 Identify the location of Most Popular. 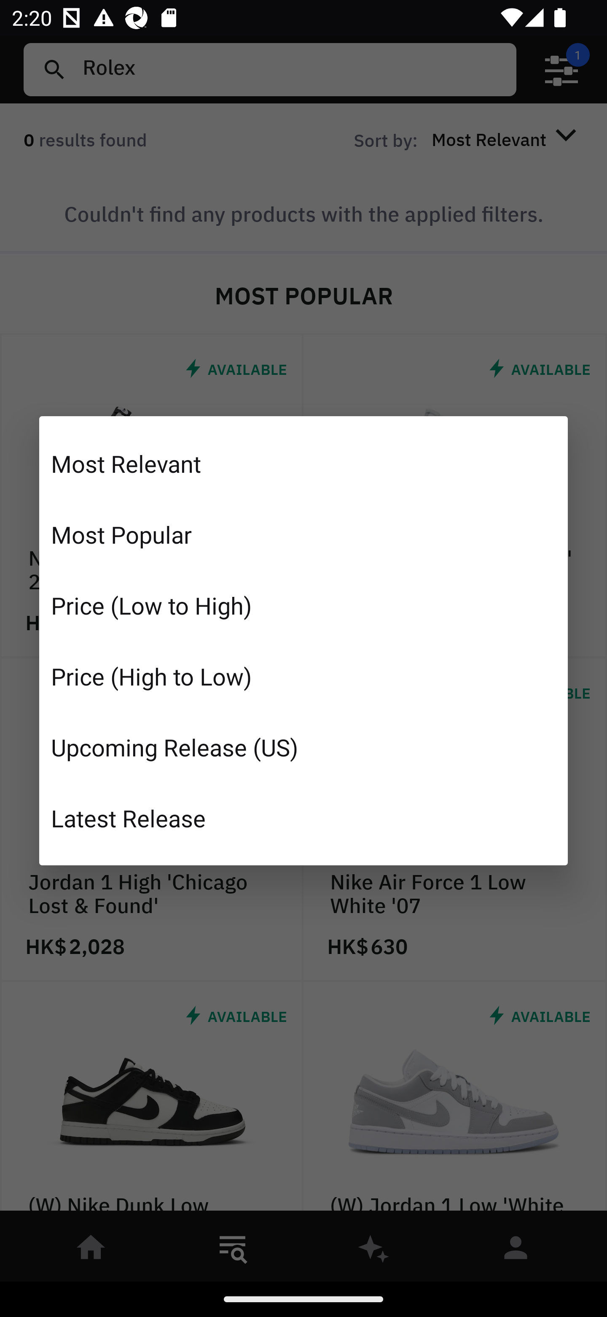
(303, 534).